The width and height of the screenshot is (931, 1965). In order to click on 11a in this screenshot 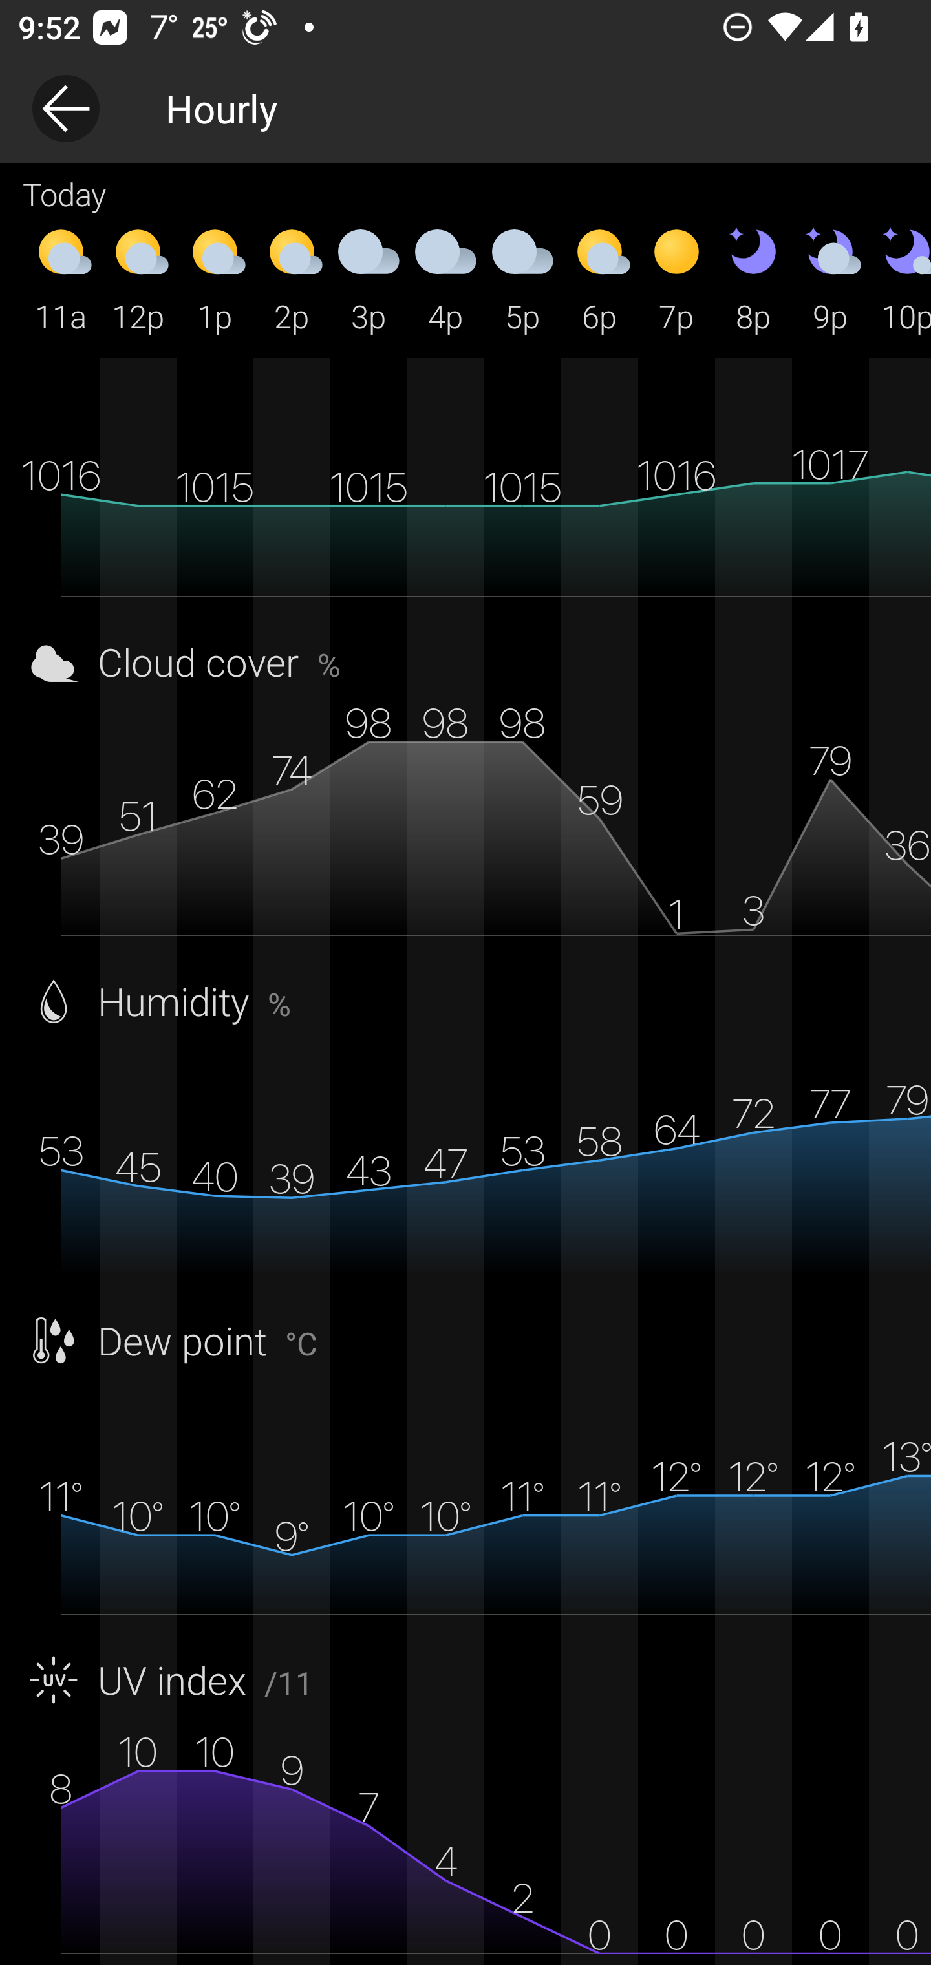, I will do `click(61, 279)`.